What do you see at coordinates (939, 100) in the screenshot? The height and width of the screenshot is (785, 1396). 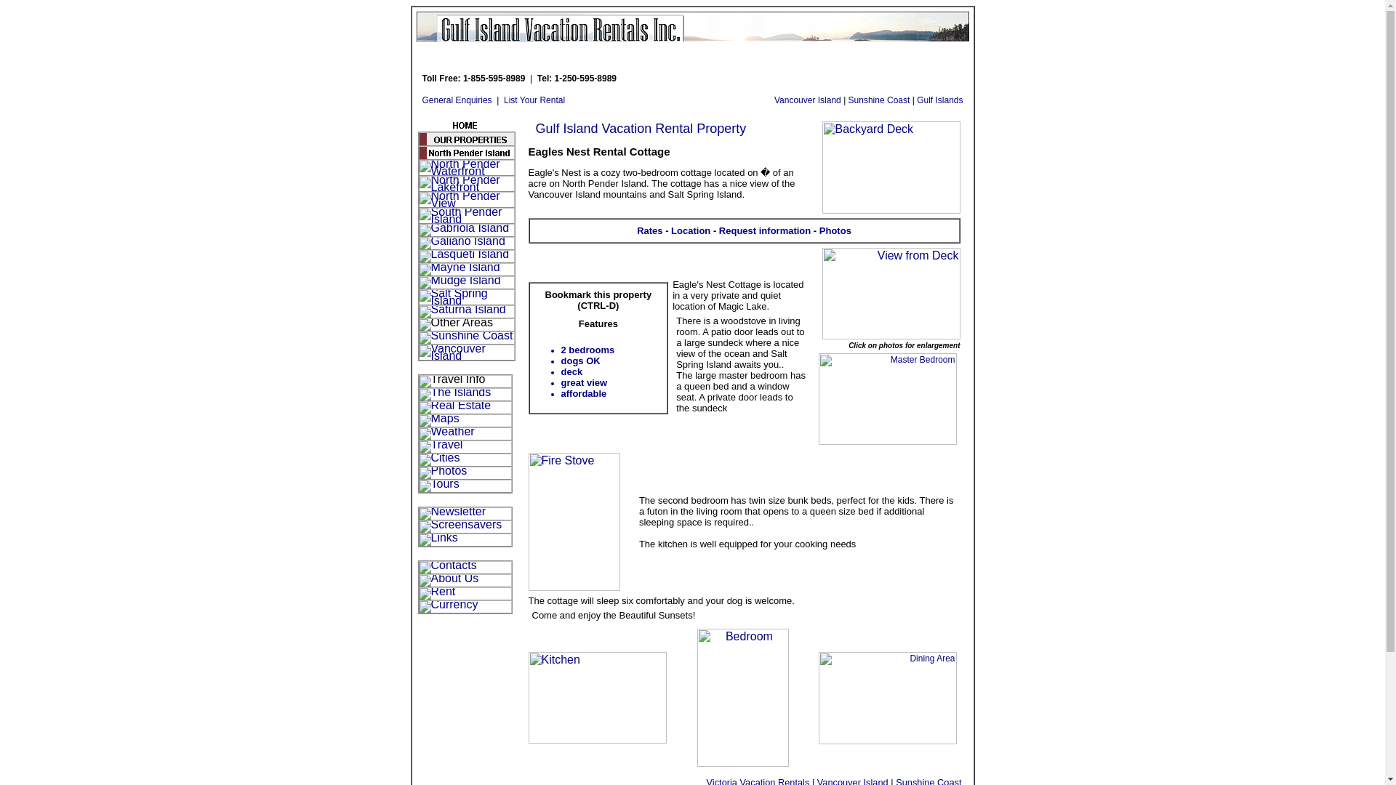 I see `Gulf Islands` at bounding box center [939, 100].